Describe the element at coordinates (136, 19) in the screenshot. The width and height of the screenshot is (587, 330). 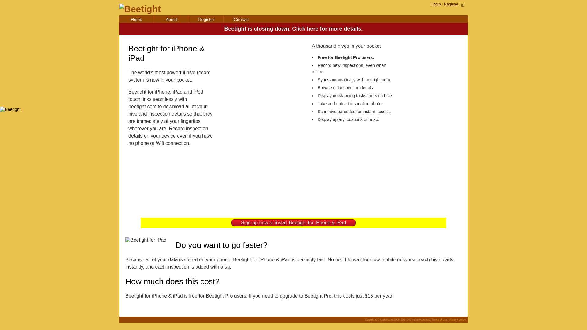
I see `Home` at that location.